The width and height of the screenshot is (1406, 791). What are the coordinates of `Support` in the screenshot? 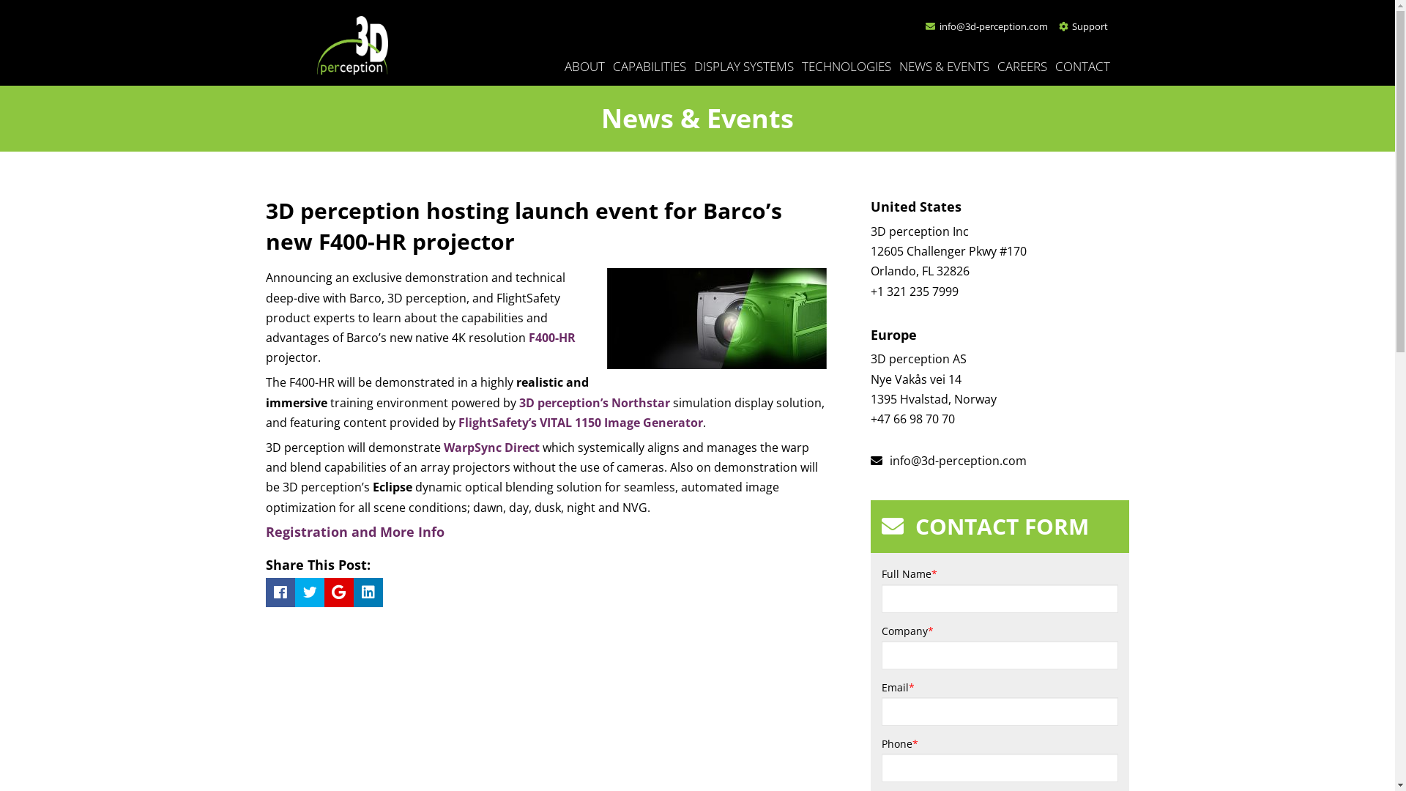 It's located at (1084, 26).